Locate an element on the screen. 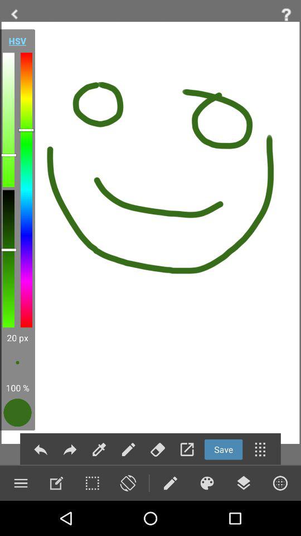  pending is located at coordinates (207, 483).